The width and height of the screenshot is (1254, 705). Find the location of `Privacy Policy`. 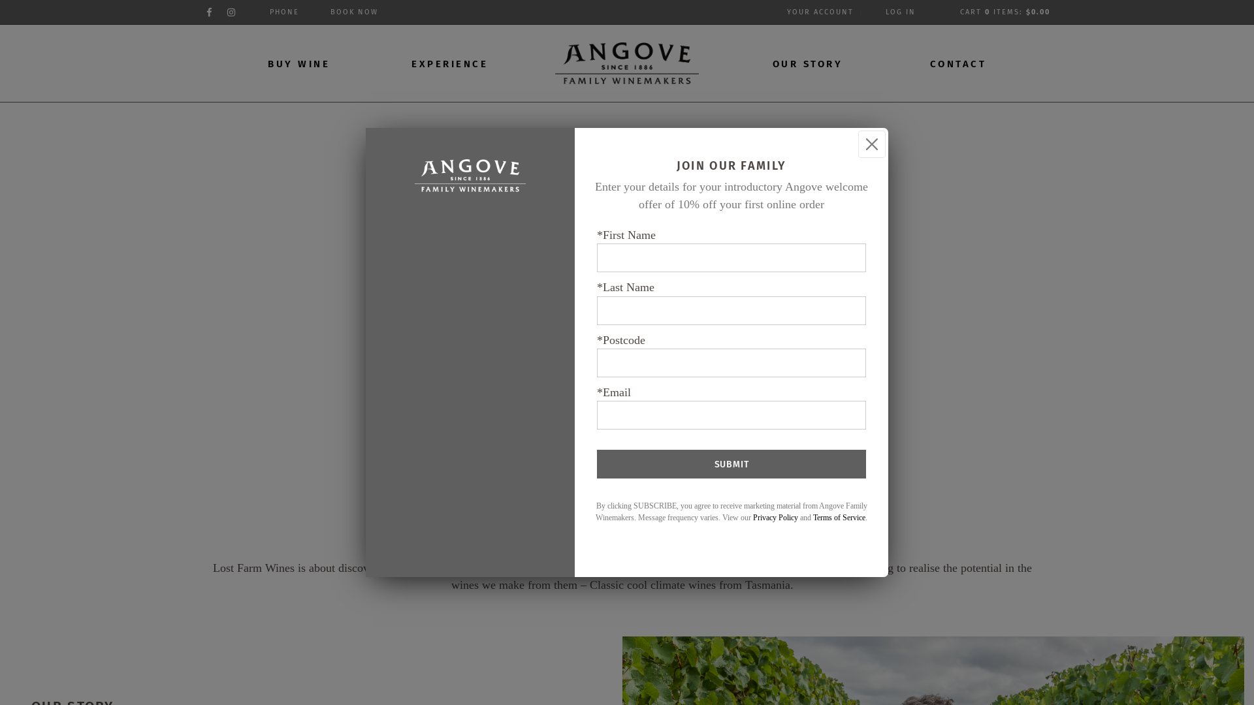

Privacy Policy is located at coordinates (776, 517).